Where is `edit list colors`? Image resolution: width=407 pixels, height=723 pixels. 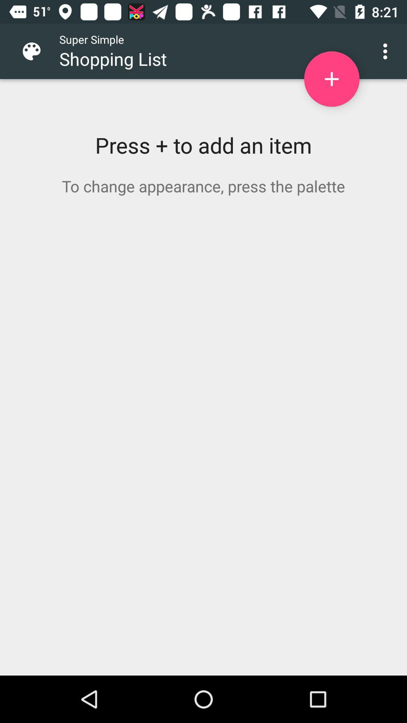
edit list colors is located at coordinates (38, 51).